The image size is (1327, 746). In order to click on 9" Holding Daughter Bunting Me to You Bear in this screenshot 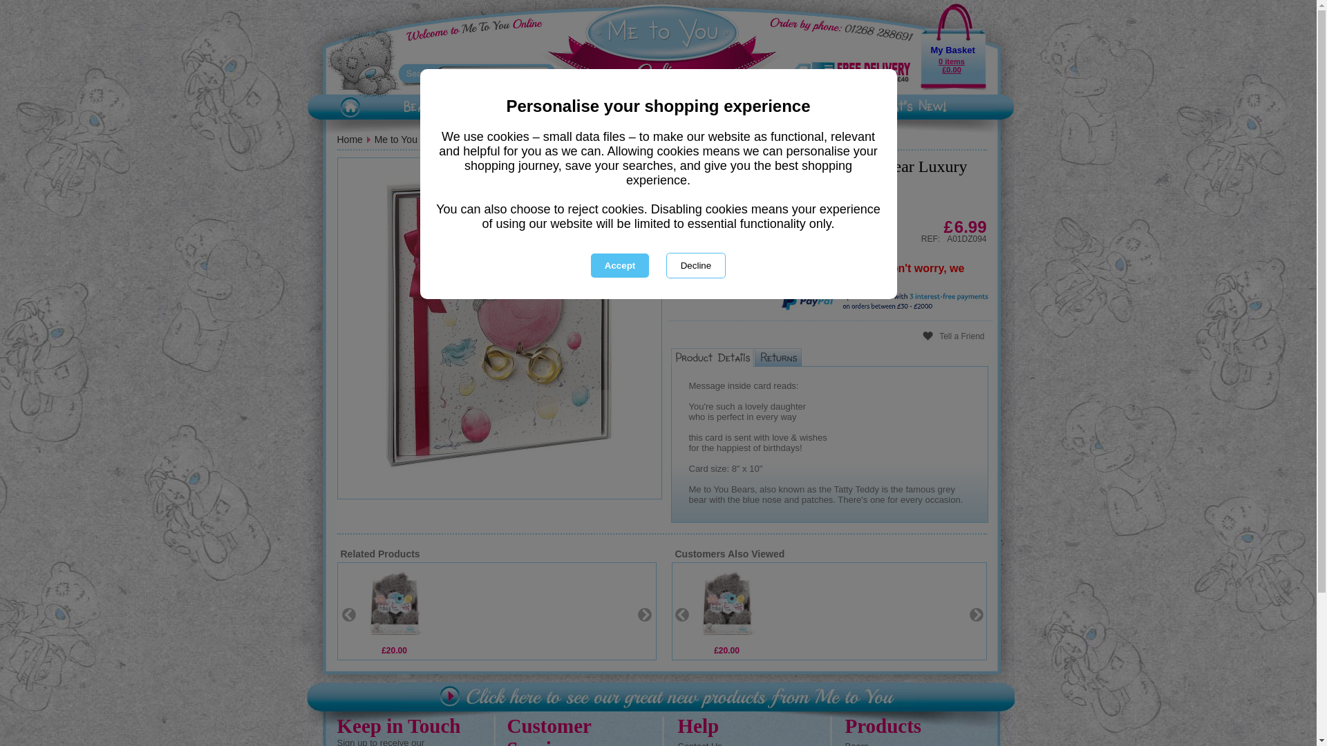, I will do `click(727, 604)`.